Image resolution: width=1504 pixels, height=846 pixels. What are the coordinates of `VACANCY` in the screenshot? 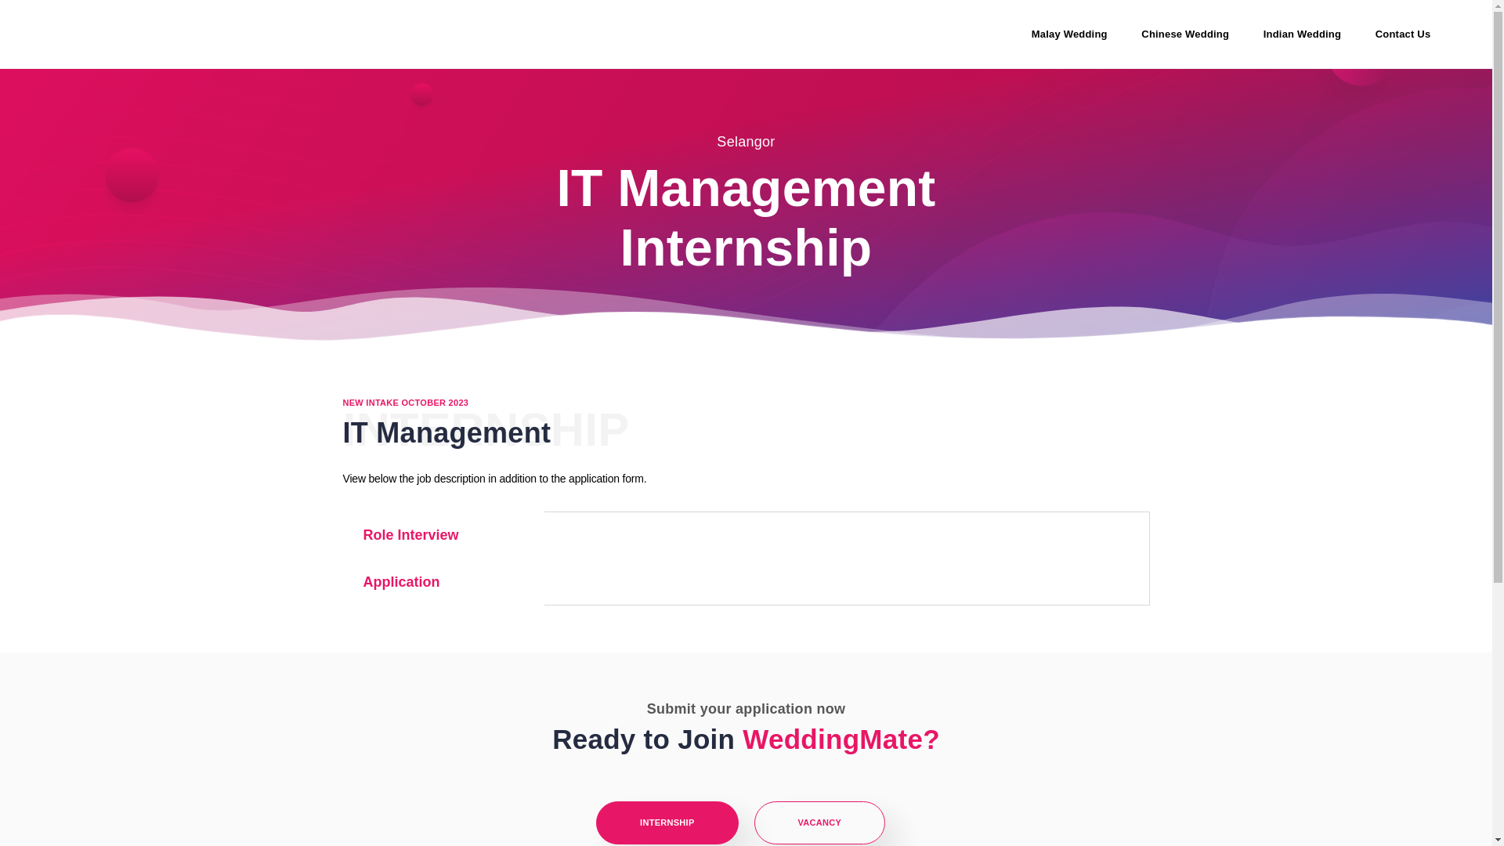 It's located at (819, 822).